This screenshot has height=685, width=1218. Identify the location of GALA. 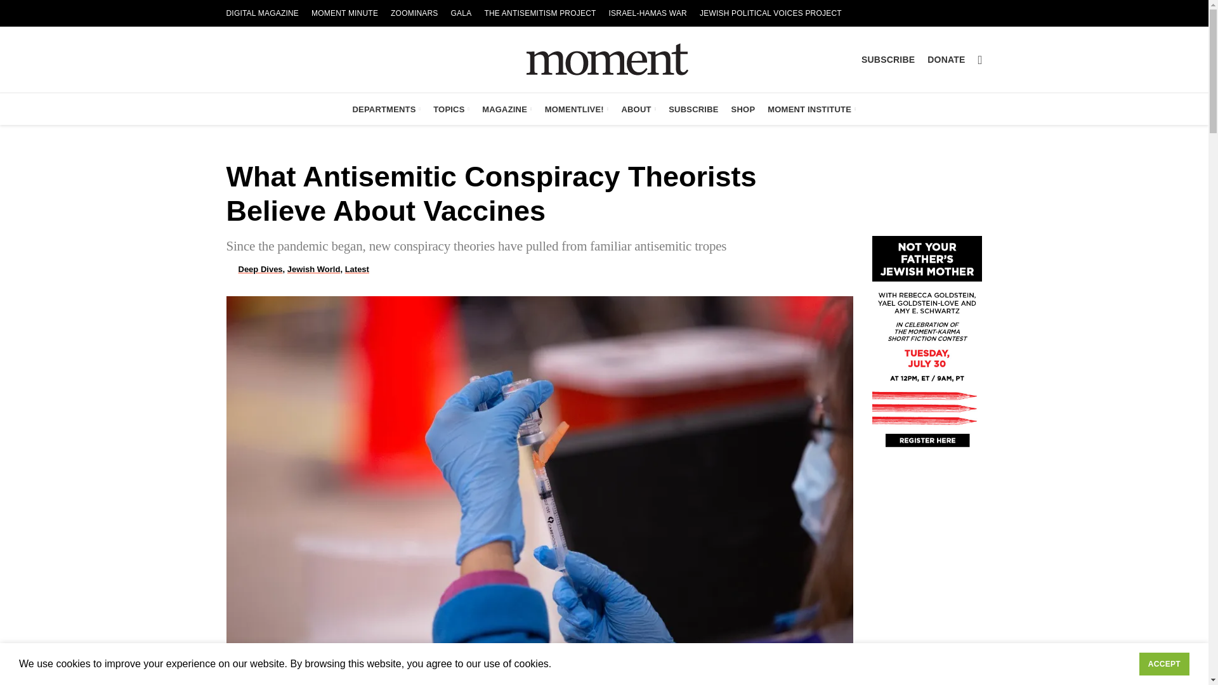
(461, 13).